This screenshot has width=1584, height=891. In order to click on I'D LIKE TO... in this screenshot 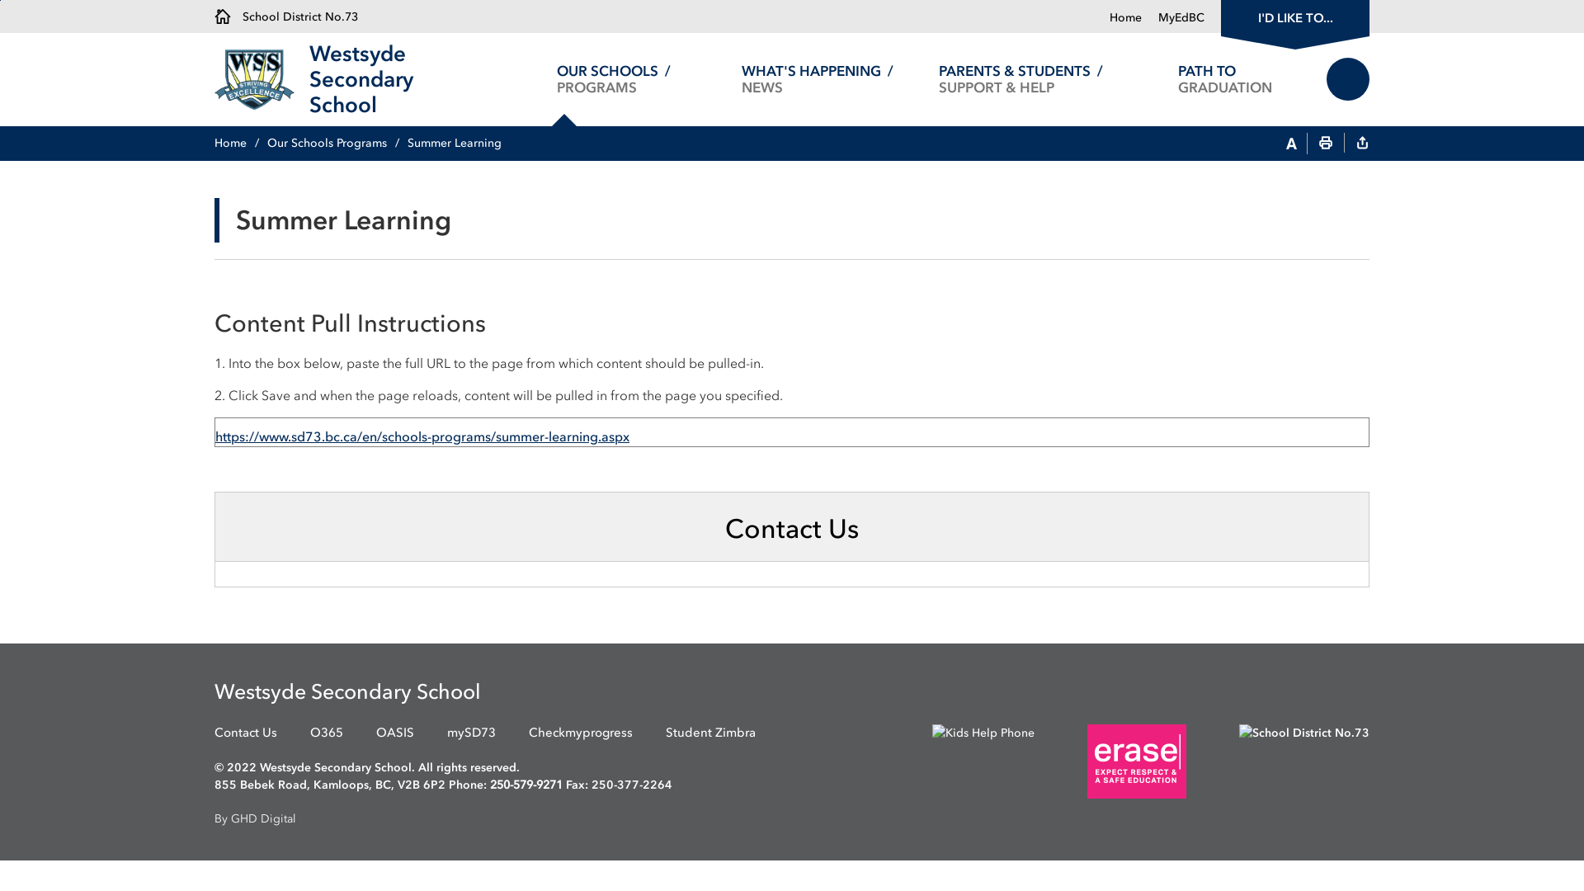, I will do `click(1295, 16)`.